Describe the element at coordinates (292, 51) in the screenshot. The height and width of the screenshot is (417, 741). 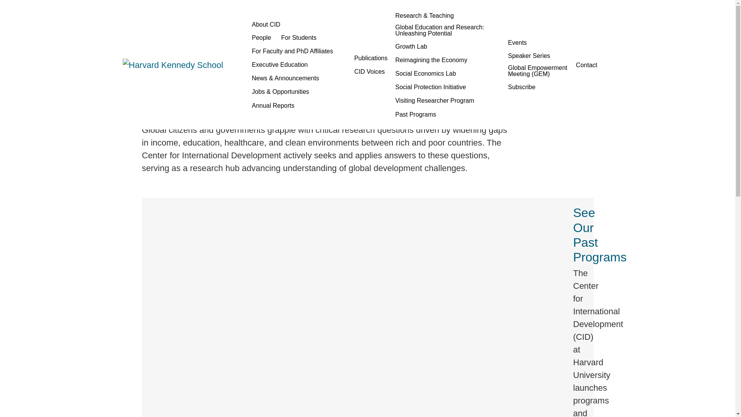
I see `For Faculty and PhD Affiliates` at that location.